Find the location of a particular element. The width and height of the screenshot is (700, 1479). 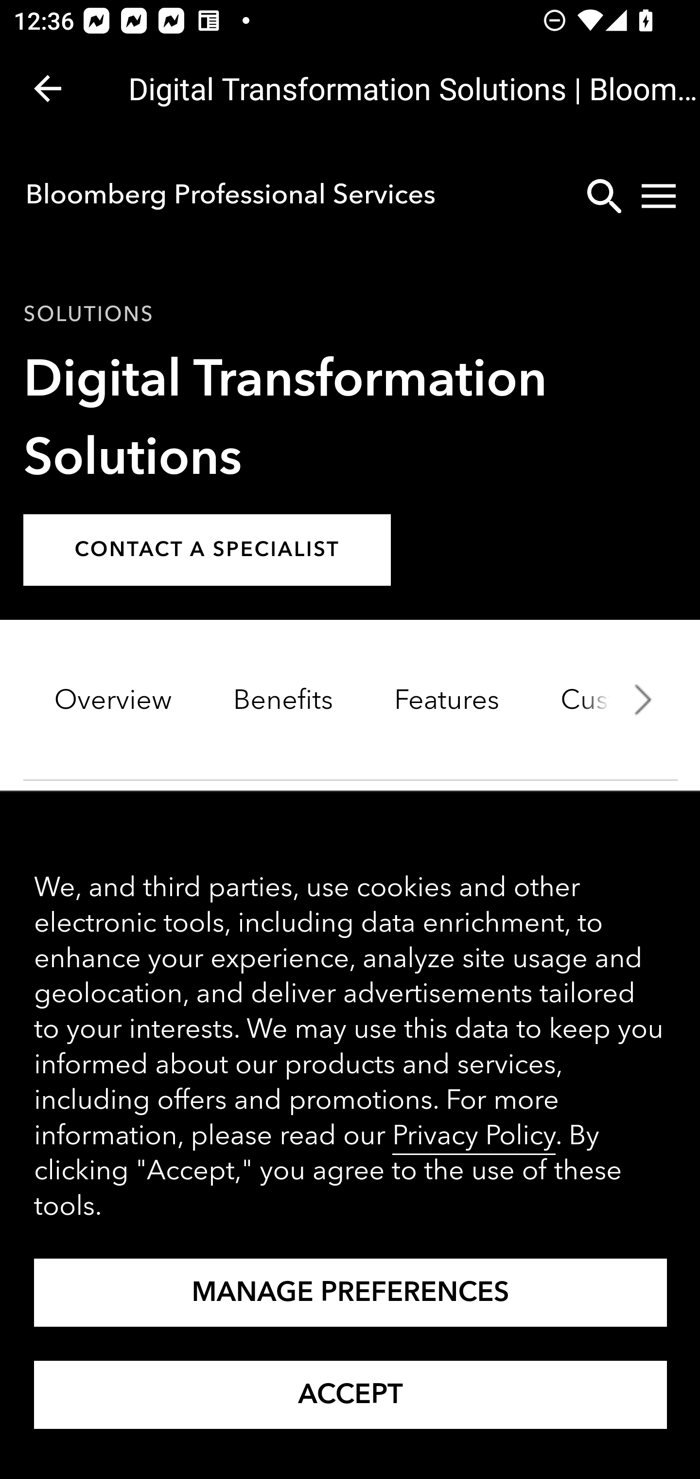

Navigate up is located at coordinates (48, 89).